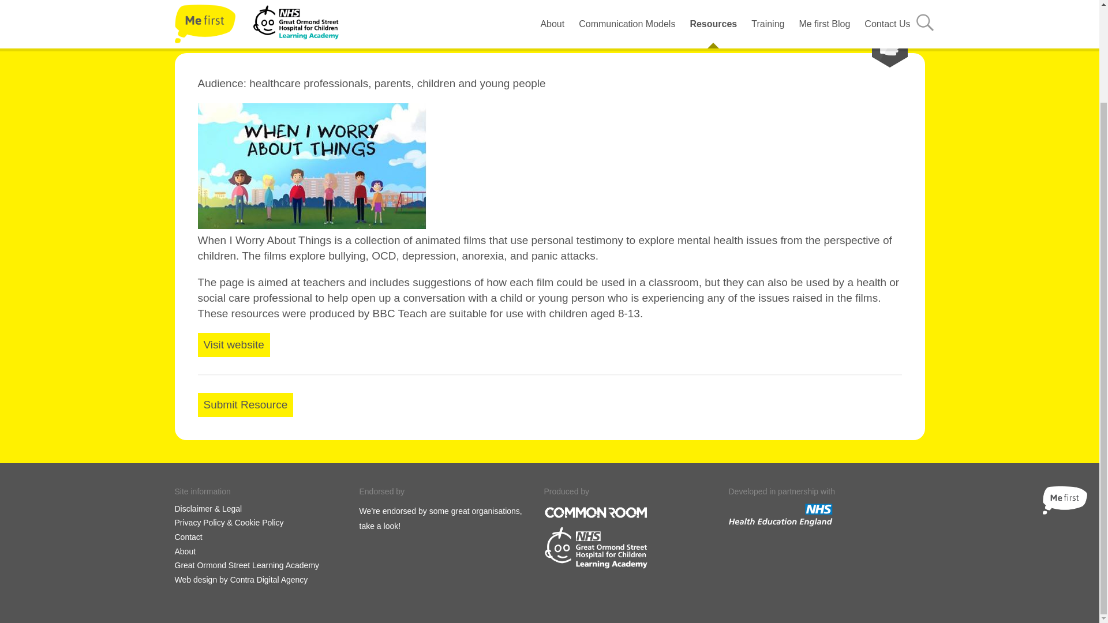  Describe the element at coordinates (871, 46) in the screenshot. I see `1 likes` at that location.